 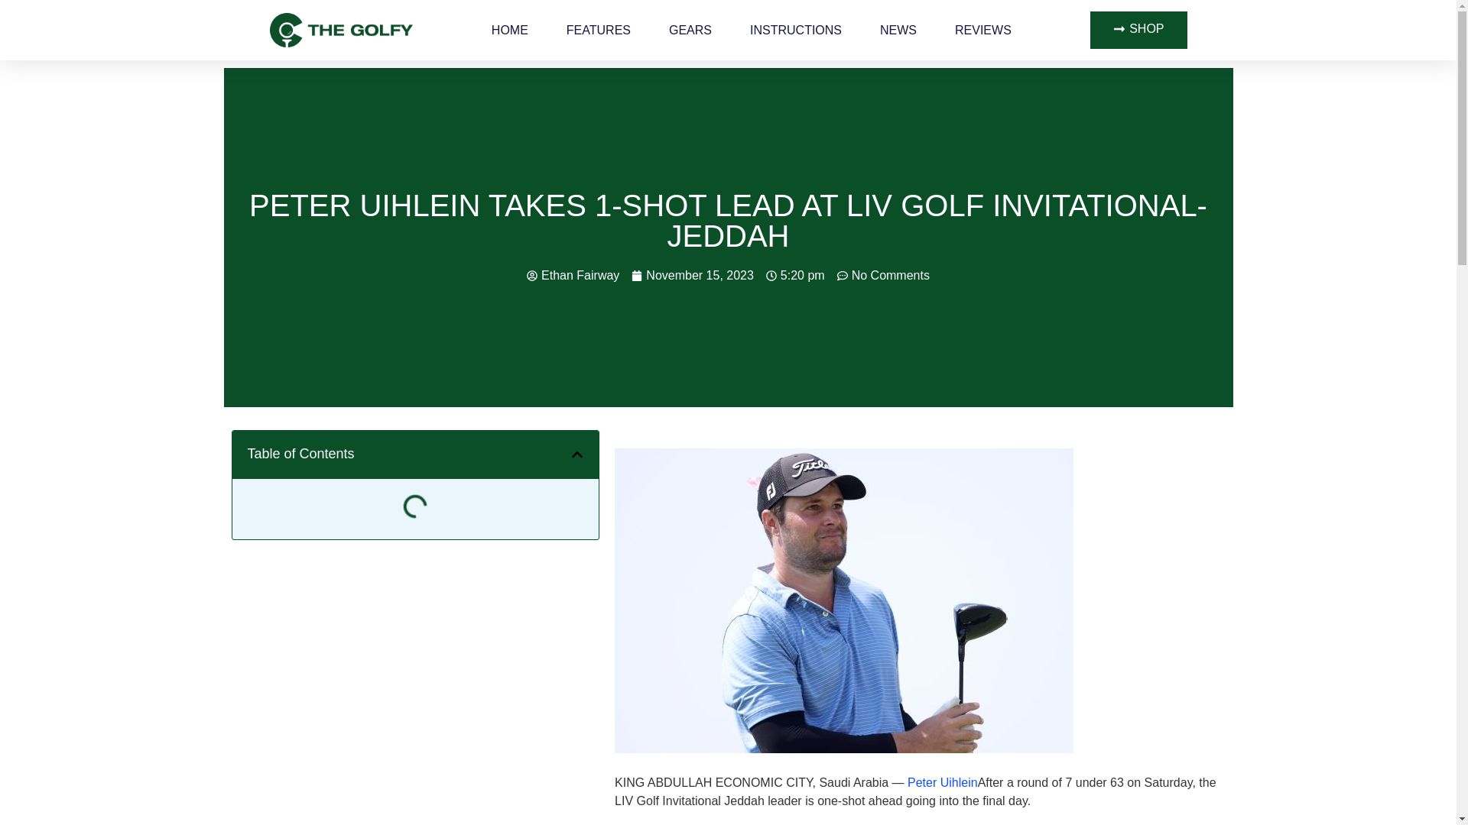 What do you see at coordinates (599, 29) in the screenshot?
I see `FEATURES` at bounding box center [599, 29].